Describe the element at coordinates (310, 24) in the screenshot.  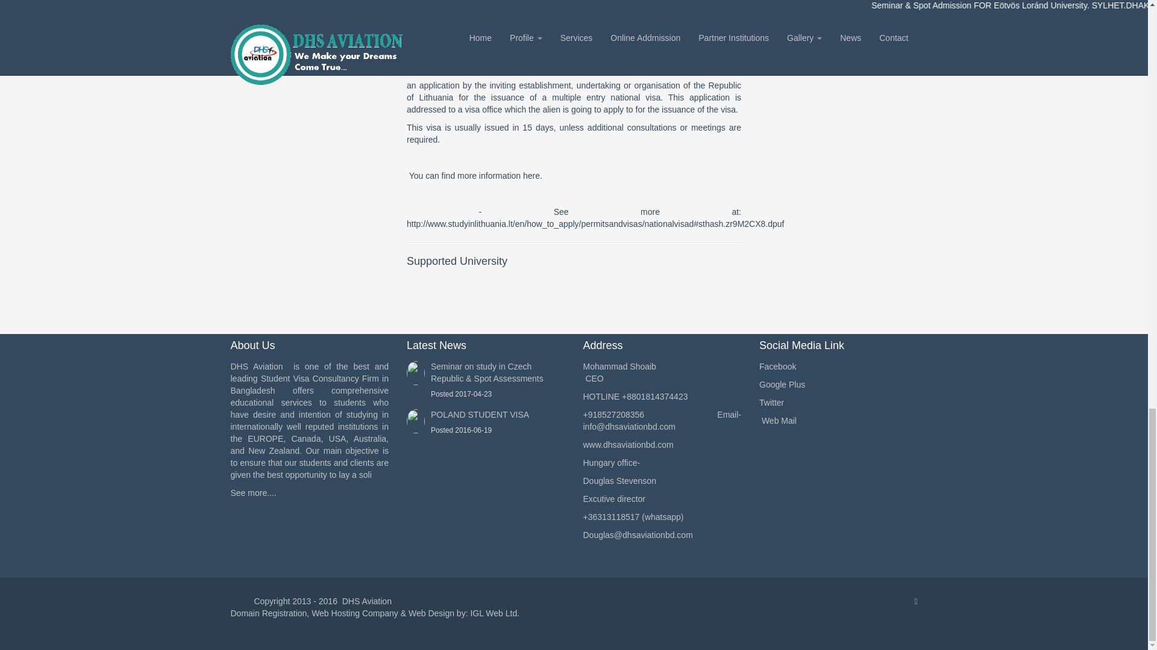
I see `USA` at that location.